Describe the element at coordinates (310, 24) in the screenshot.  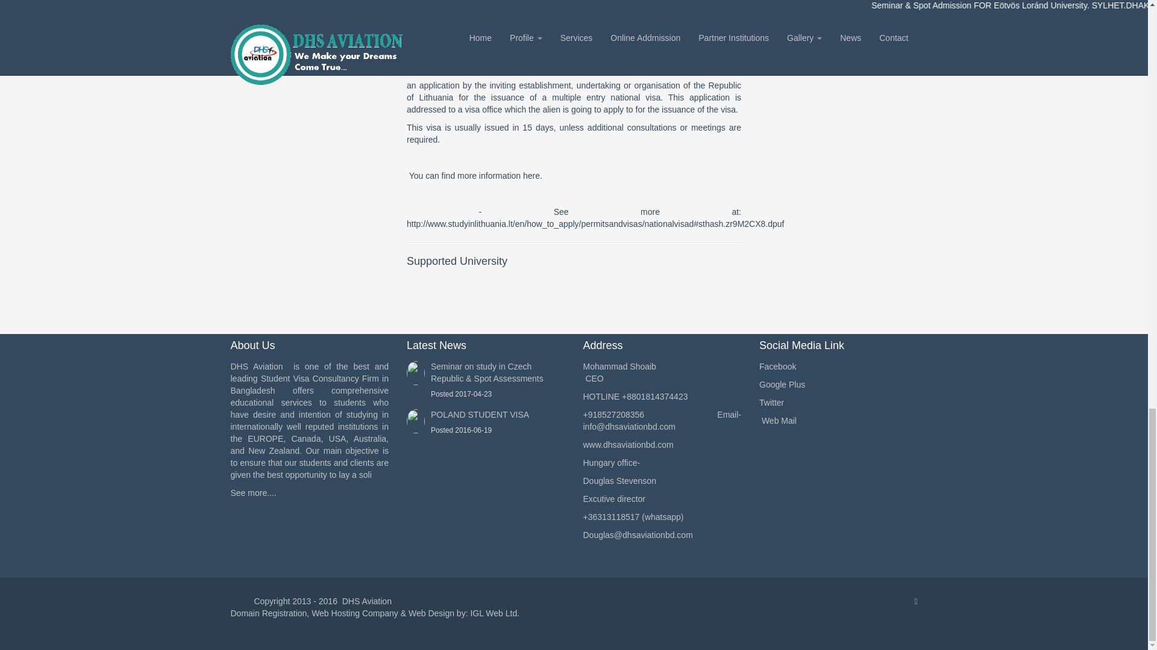
I see `USA` at that location.